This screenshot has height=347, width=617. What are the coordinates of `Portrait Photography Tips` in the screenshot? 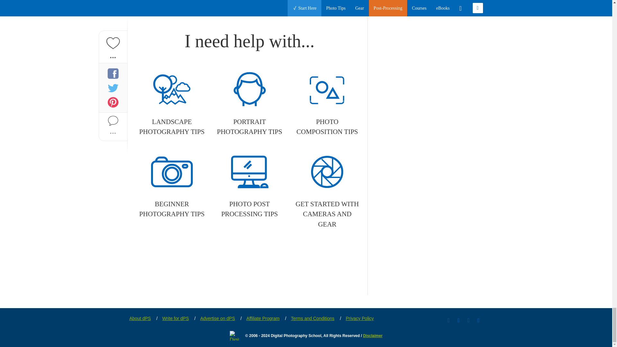 It's located at (249, 104).